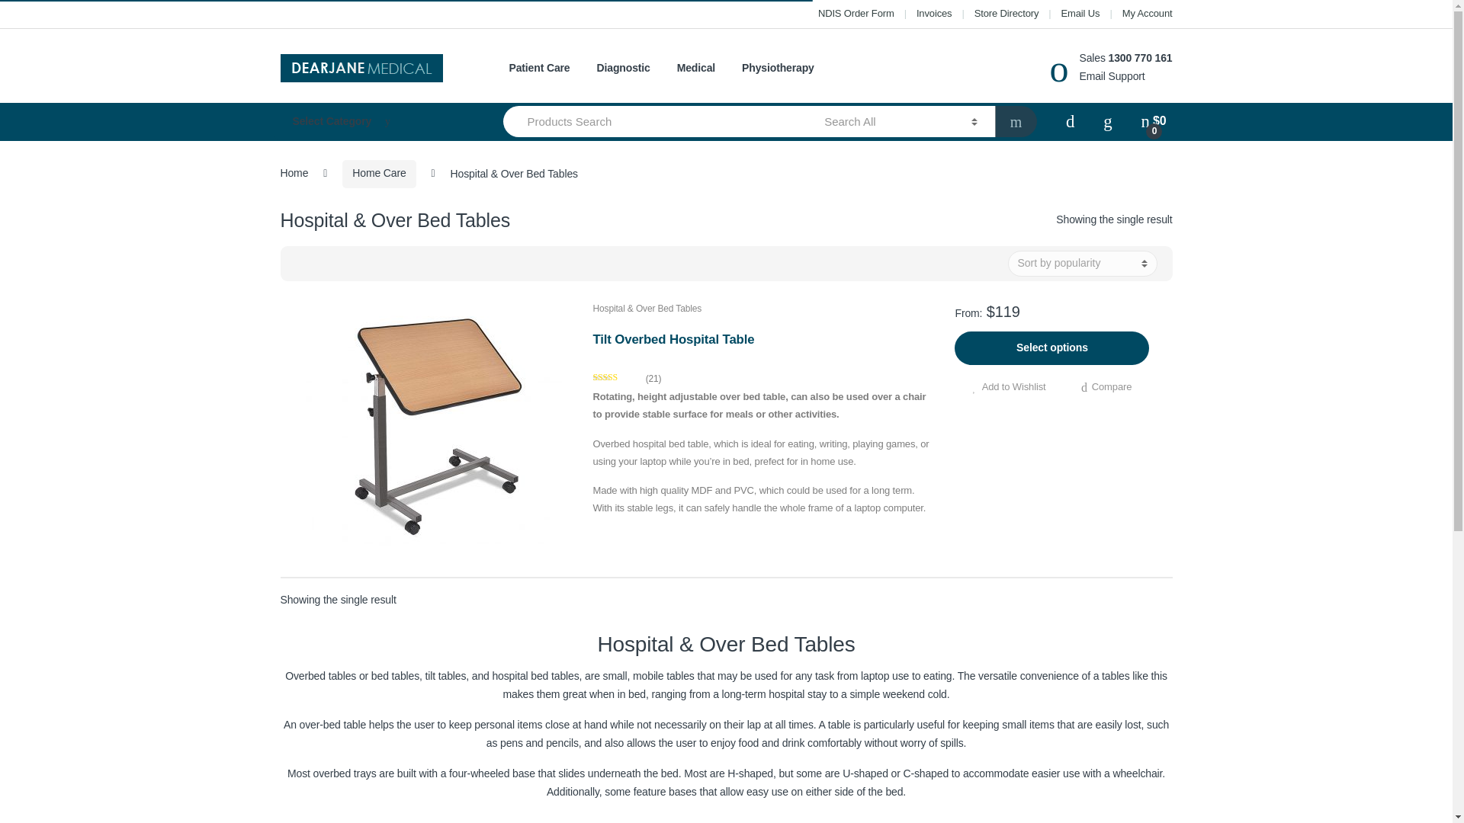 The height and width of the screenshot is (823, 1464). Describe the element at coordinates (1081, 14) in the screenshot. I see `Email Us` at that location.